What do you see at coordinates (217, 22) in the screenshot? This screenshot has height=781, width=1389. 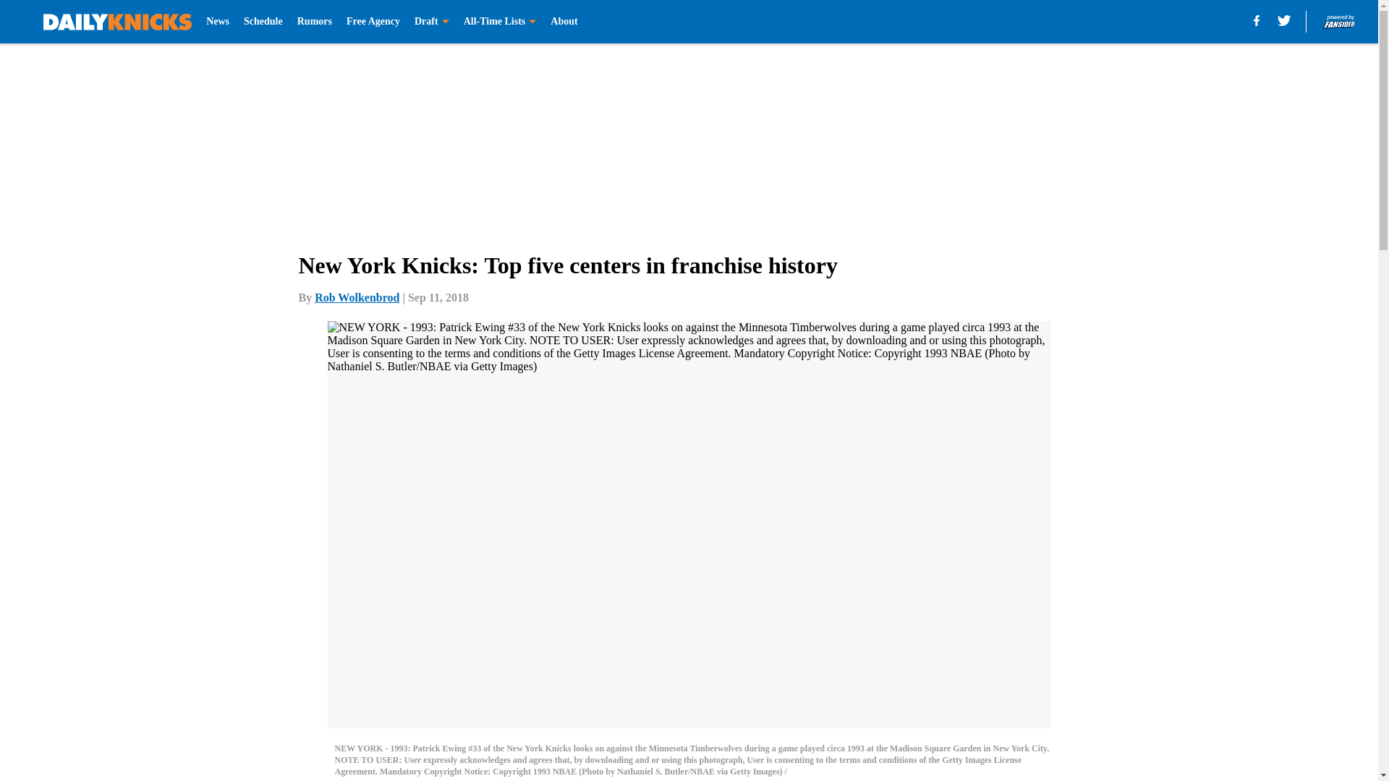 I see `News` at bounding box center [217, 22].